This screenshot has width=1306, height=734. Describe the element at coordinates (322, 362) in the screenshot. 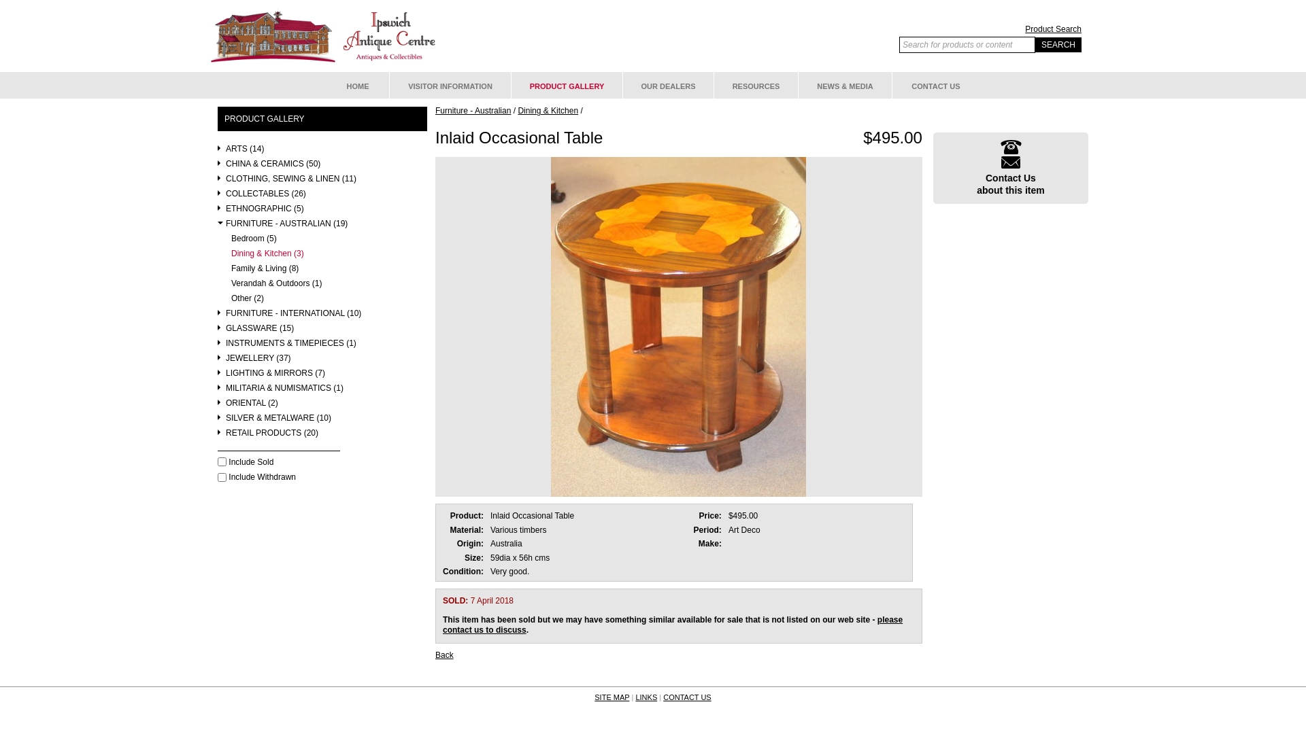

I see `JEWELLERY (37)` at that location.